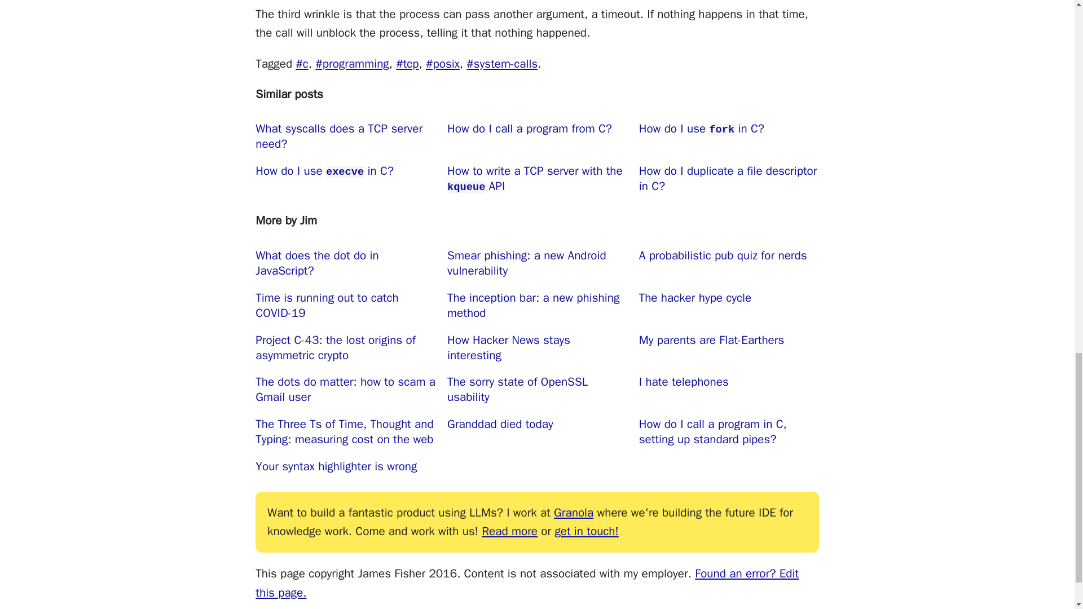 The width and height of the screenshot is (1083, 609). Describe the element at coordinates (345, 179) in the screenshot. I see `How do I use execve in C?` at that location.